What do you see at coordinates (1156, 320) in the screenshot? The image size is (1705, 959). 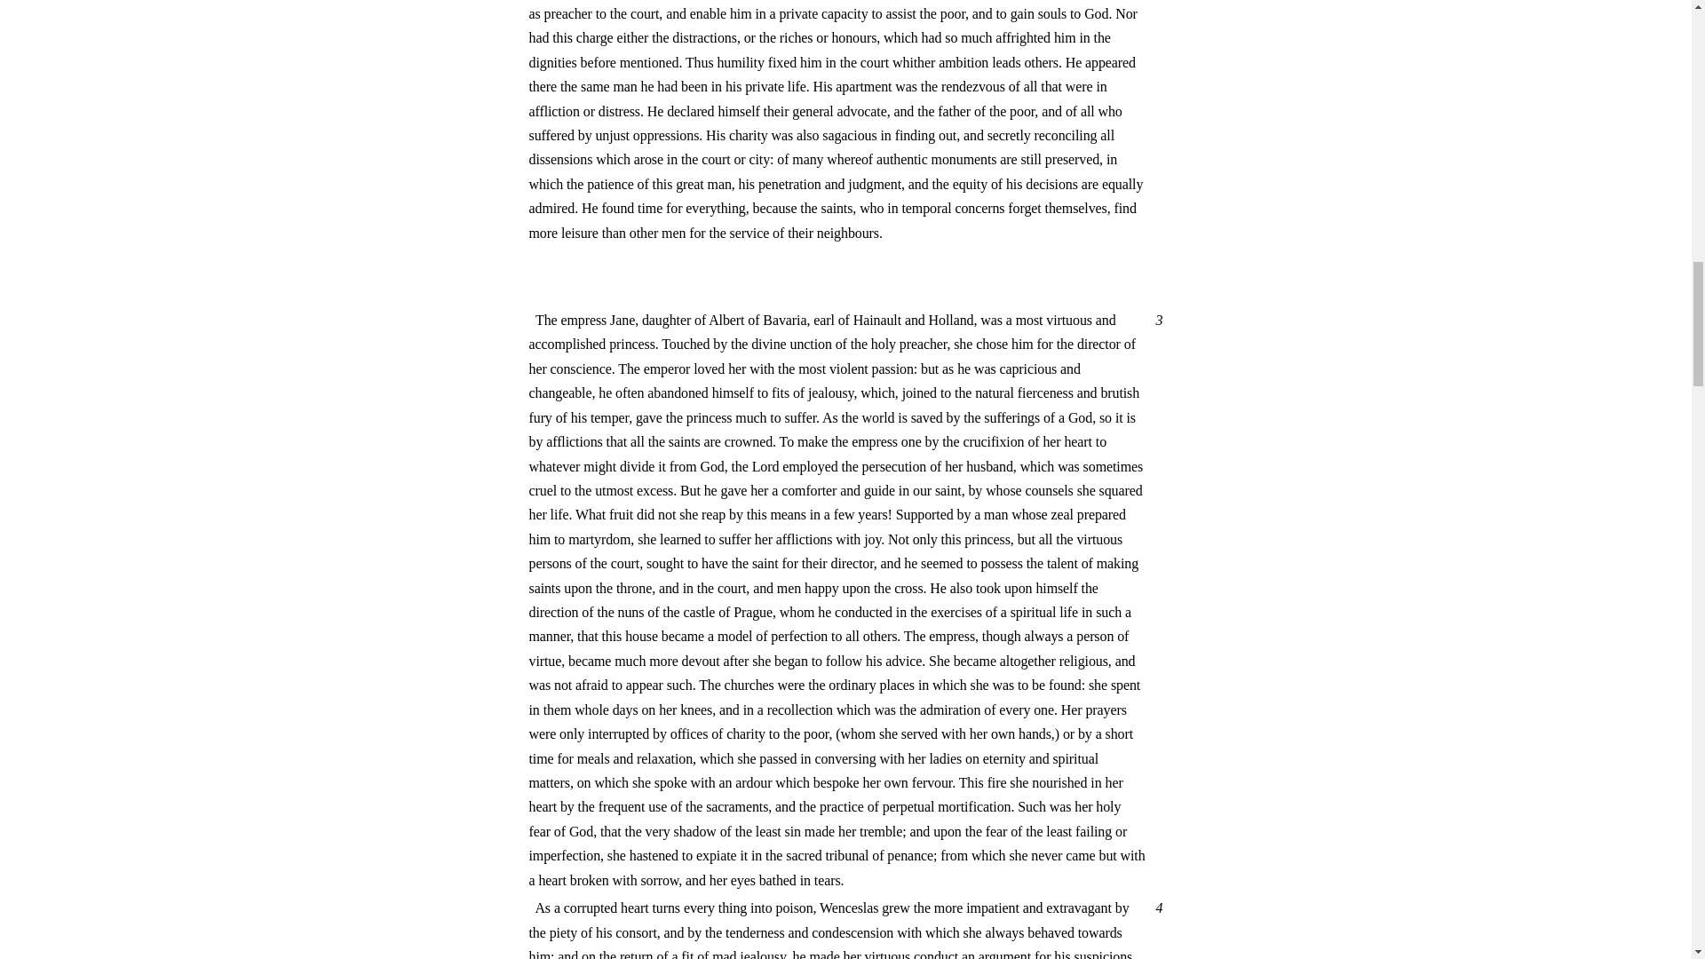 I see `  3` at bounding box center [1156, 320].